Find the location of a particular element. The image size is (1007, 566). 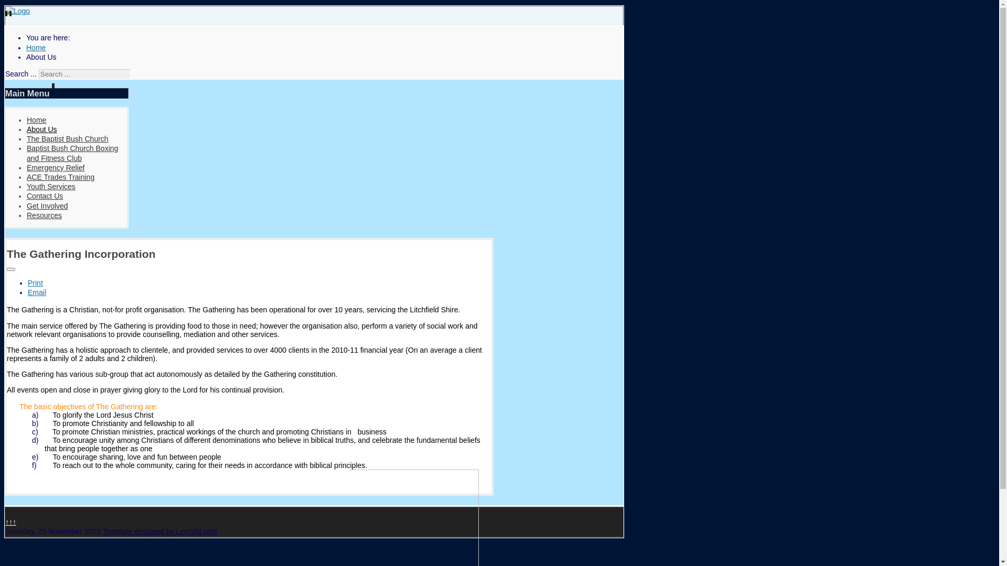

Template designed by LernVid.com is located at coordinates (160, 531).